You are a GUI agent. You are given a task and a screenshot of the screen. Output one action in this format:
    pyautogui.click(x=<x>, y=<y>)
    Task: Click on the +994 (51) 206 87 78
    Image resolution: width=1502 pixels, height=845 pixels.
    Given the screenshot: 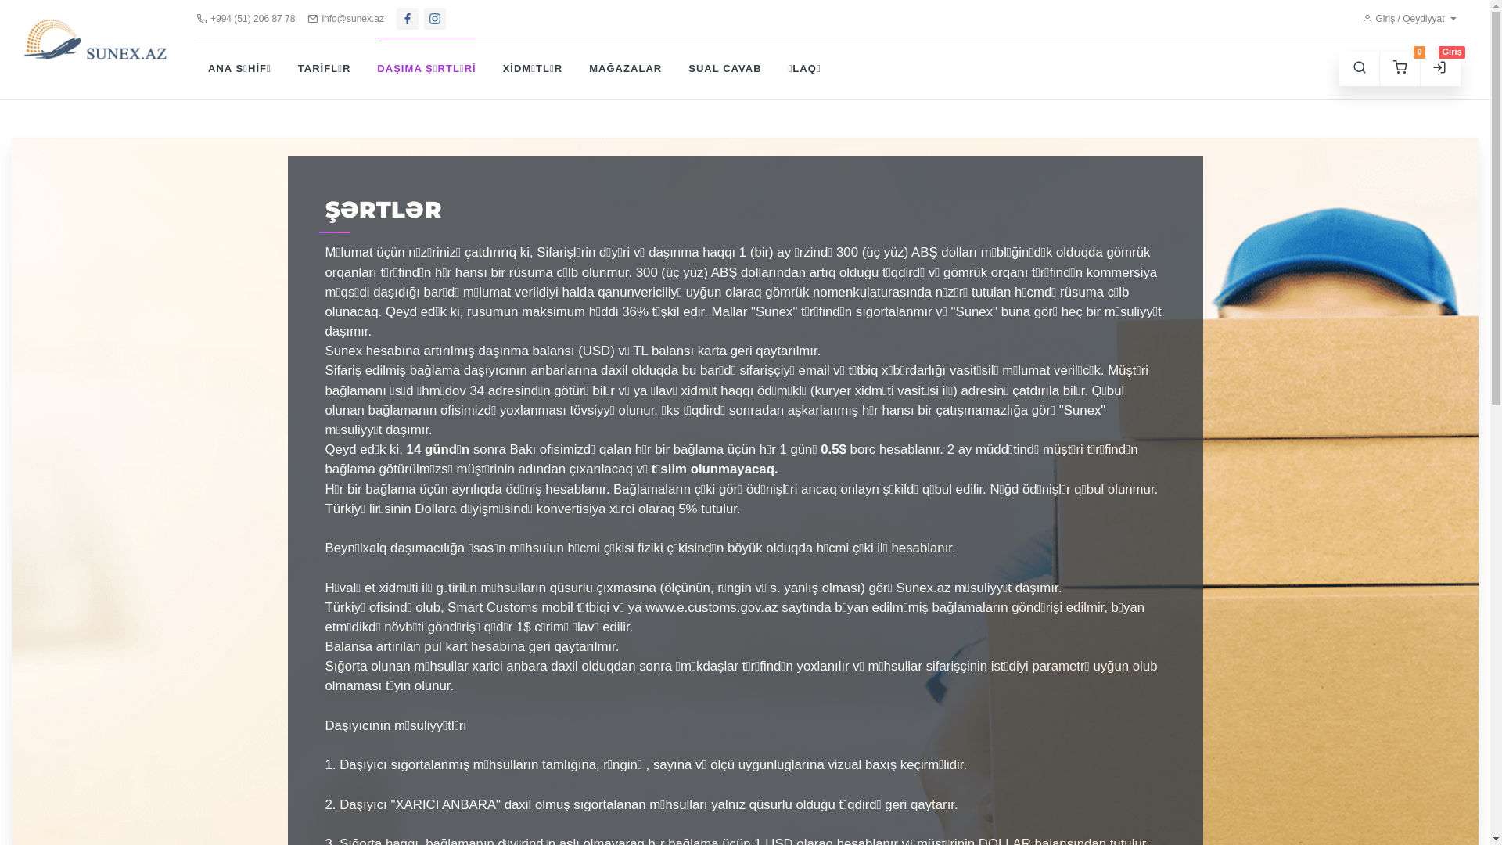 What is the action you would take?
    pyautogui.click(x=246, y=19)
    